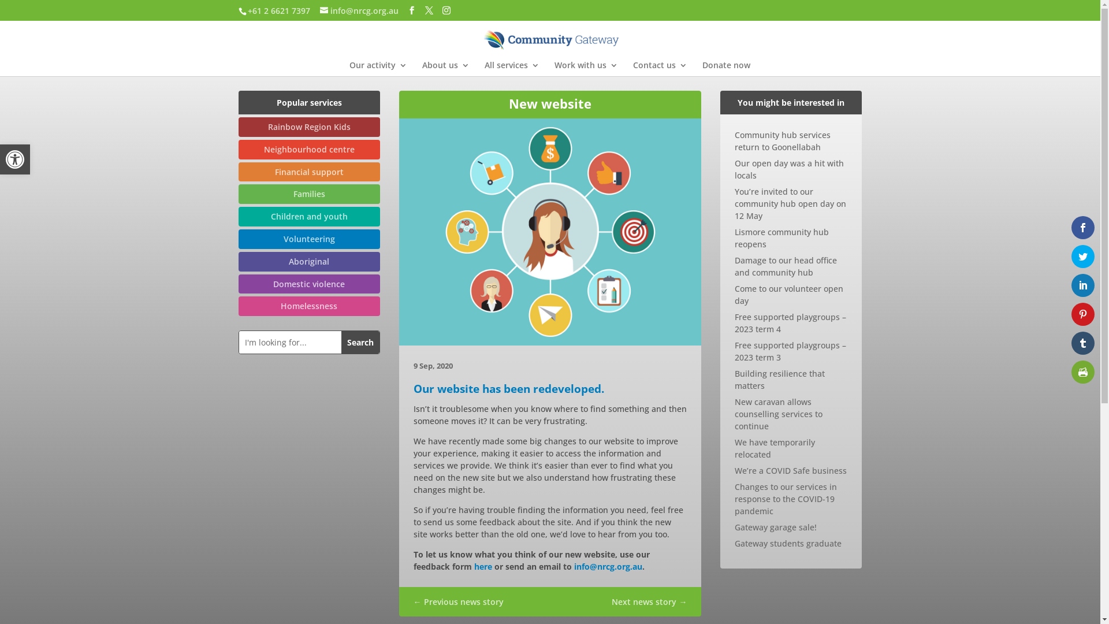  I want to click on Open toolbar
Accessibility options, so click(15, 159).